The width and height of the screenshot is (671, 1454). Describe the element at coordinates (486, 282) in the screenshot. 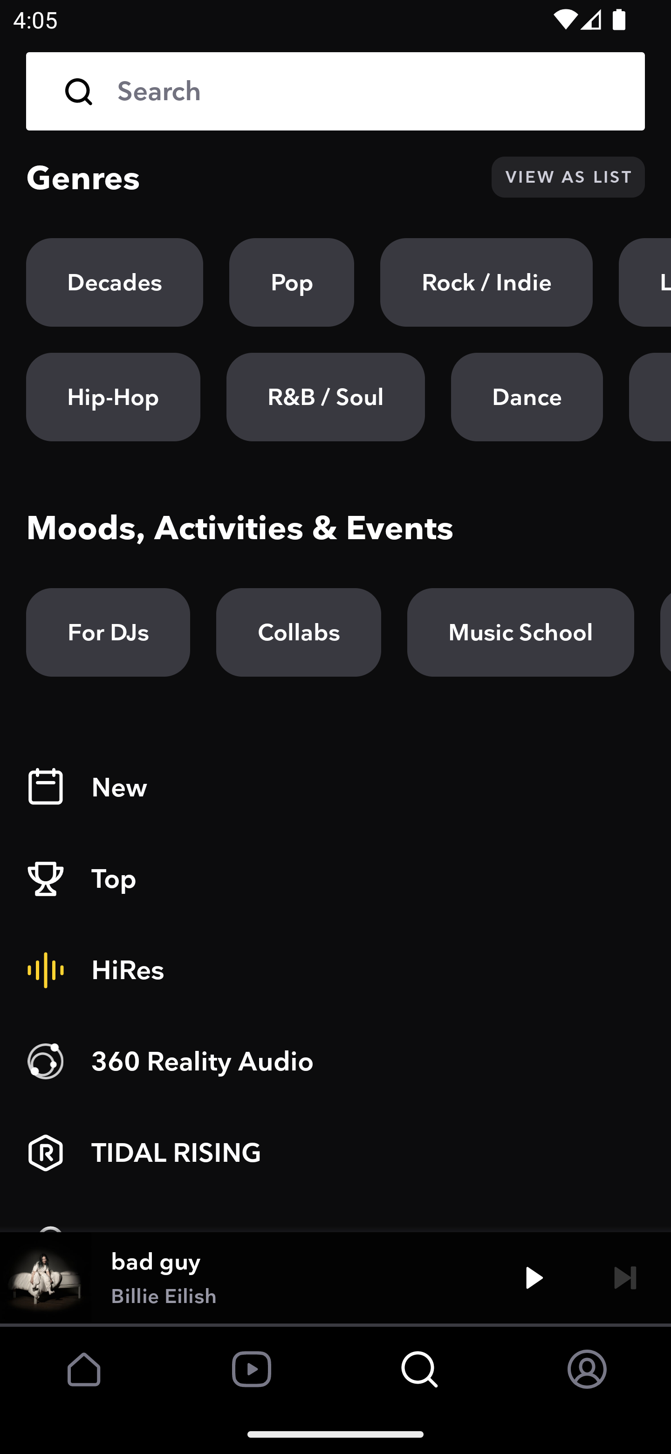

I see `Rock / Indie` at that location.